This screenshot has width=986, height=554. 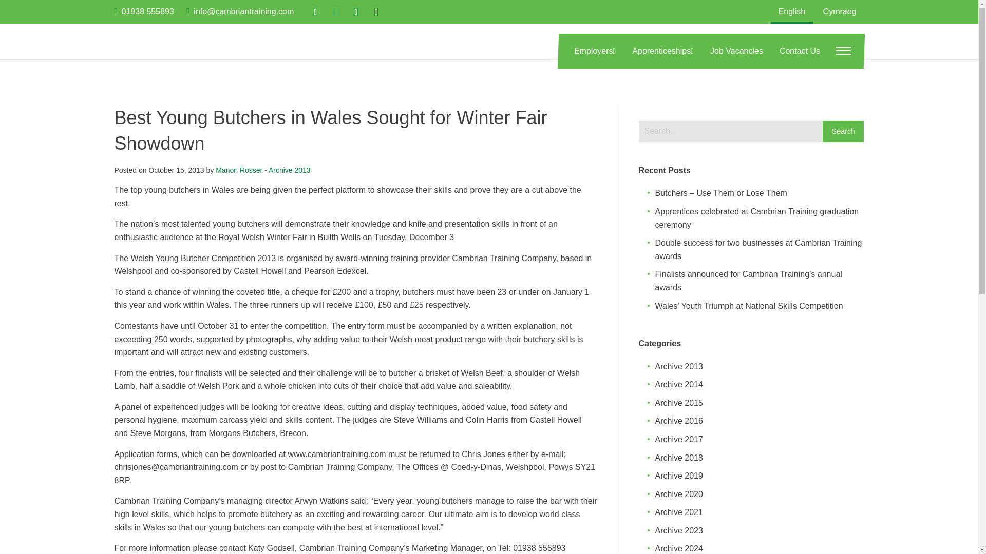 What do you see at coordinates (840, 11) in the screenshot?
I see `Cymraeg` at bounding box center [840, 11].